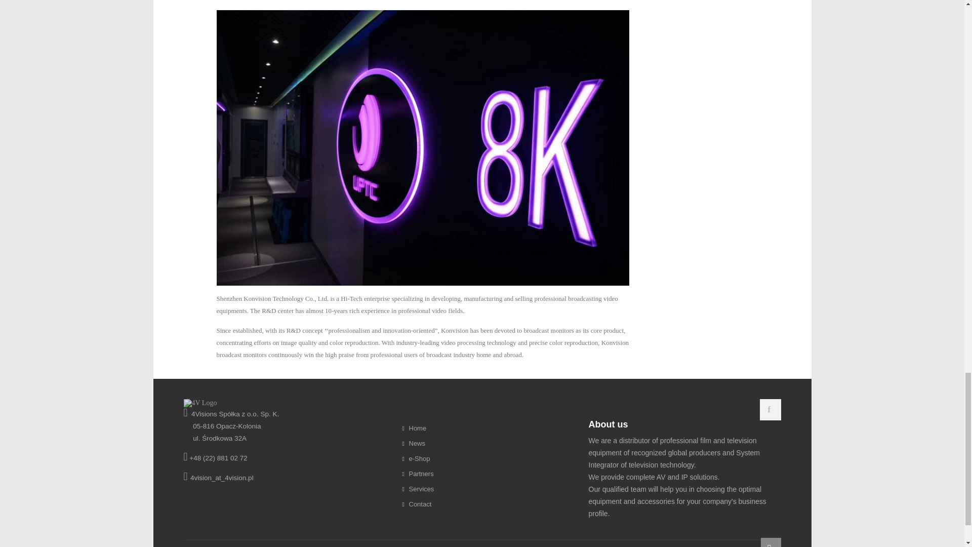 The image size is (972, 547). What do you see at coordinates (494, 428) in the screenshot?
I see `Home` at bounding box center [494, 428].